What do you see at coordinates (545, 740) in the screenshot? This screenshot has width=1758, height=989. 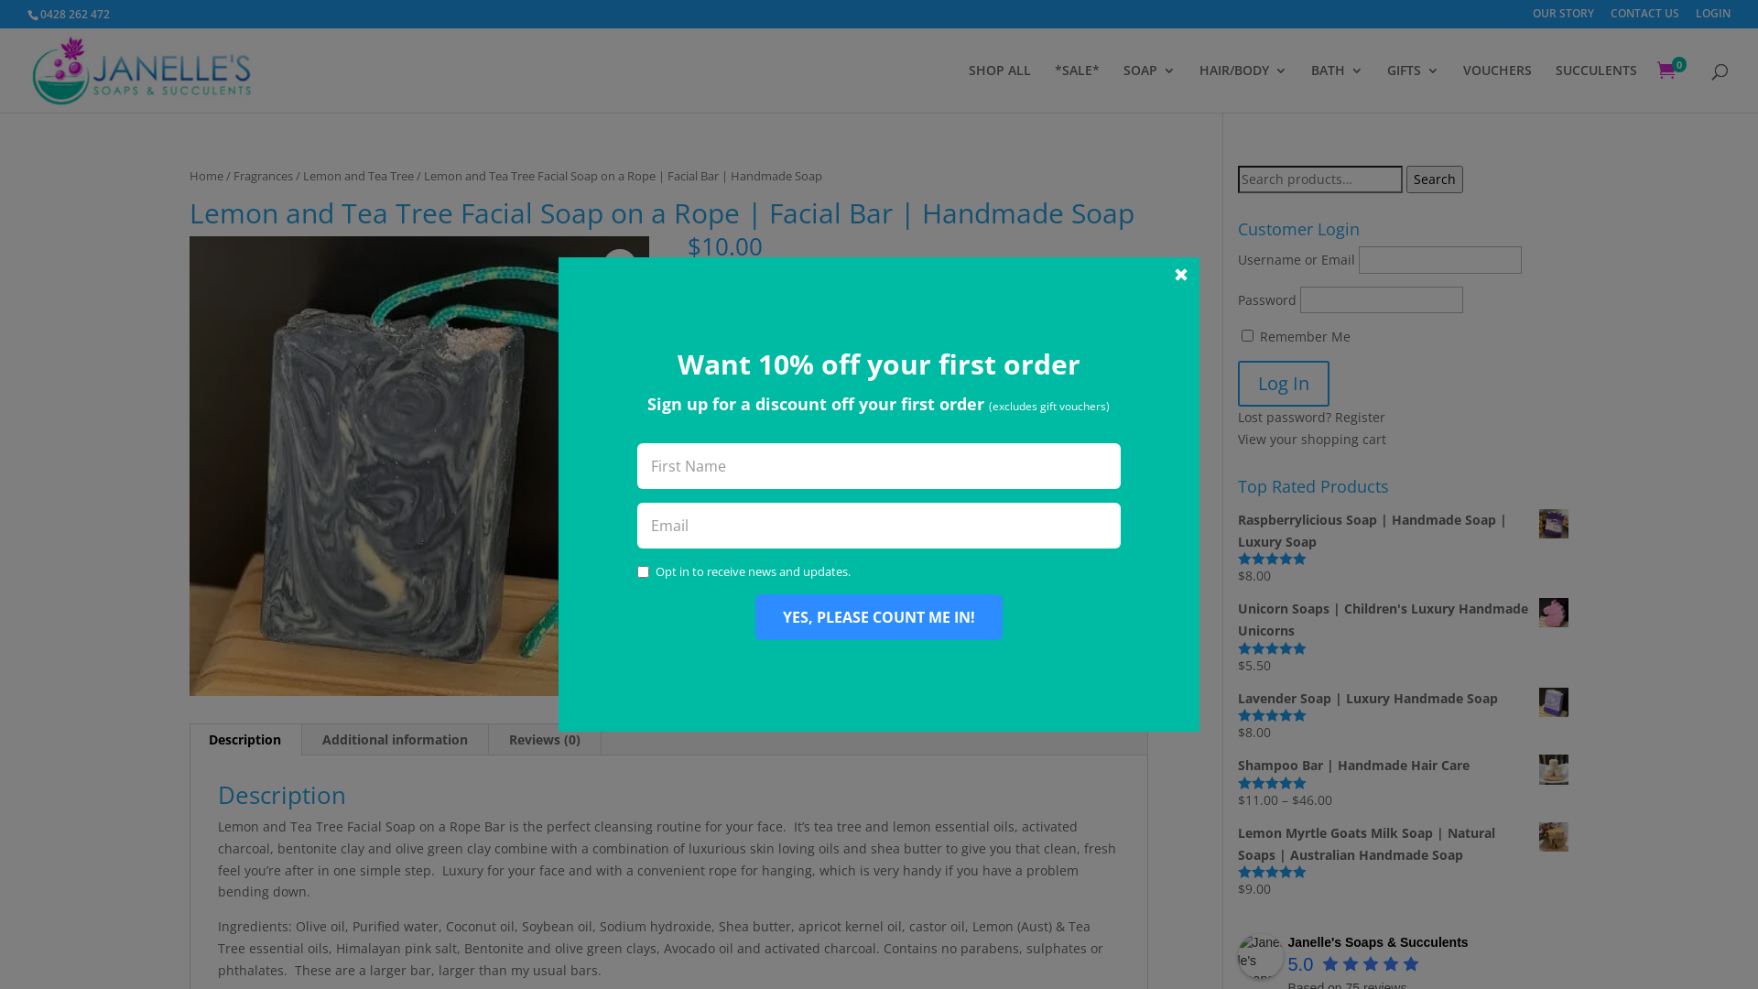 I see `Reviews (0)` at bounding box center [545, 740].